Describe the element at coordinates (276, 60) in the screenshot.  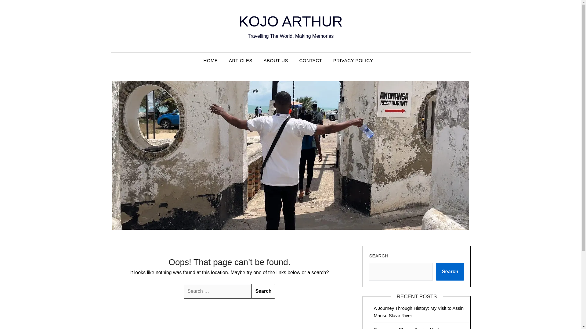
I see `ABOUT US` at that location.